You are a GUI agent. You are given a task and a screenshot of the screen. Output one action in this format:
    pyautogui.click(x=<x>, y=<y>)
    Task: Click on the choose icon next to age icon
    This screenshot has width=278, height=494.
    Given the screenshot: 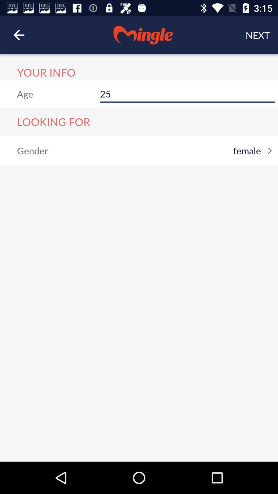 What is the action you would take?
    pyautogui.click(x=187, y=94)
    